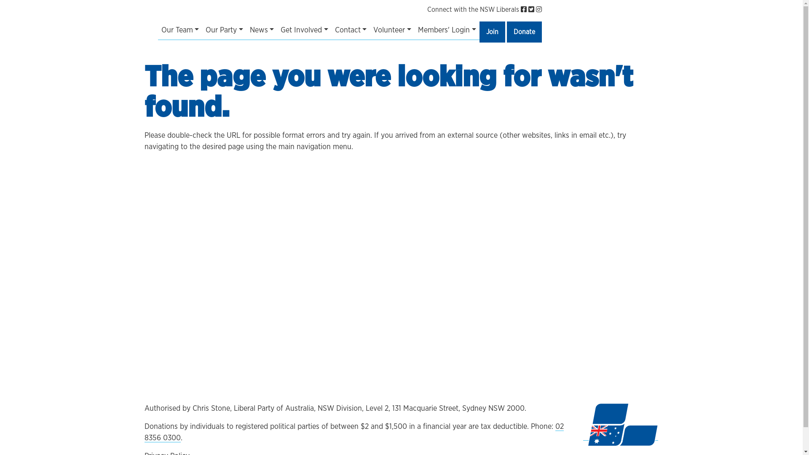 Image resolution: width=809 pixels, height=455 pixels. Describe the element at coordinates (492, 32) in the screenshot. I see `Join` at that location.